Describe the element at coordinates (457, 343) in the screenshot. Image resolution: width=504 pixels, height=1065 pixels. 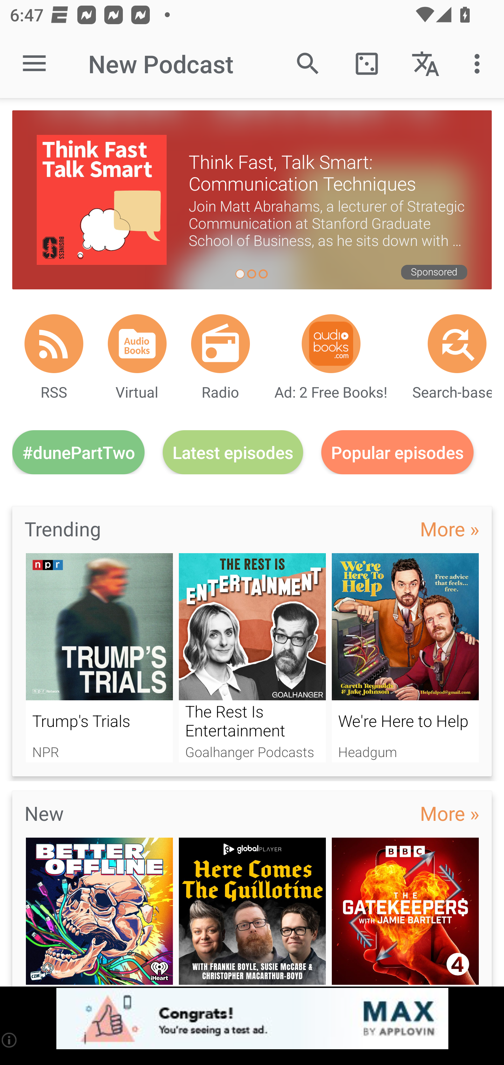
I see `Search-based` at that location.